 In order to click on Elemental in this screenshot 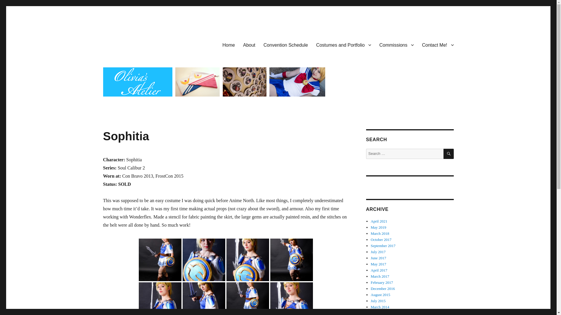, I will do `click(291, 293)`.